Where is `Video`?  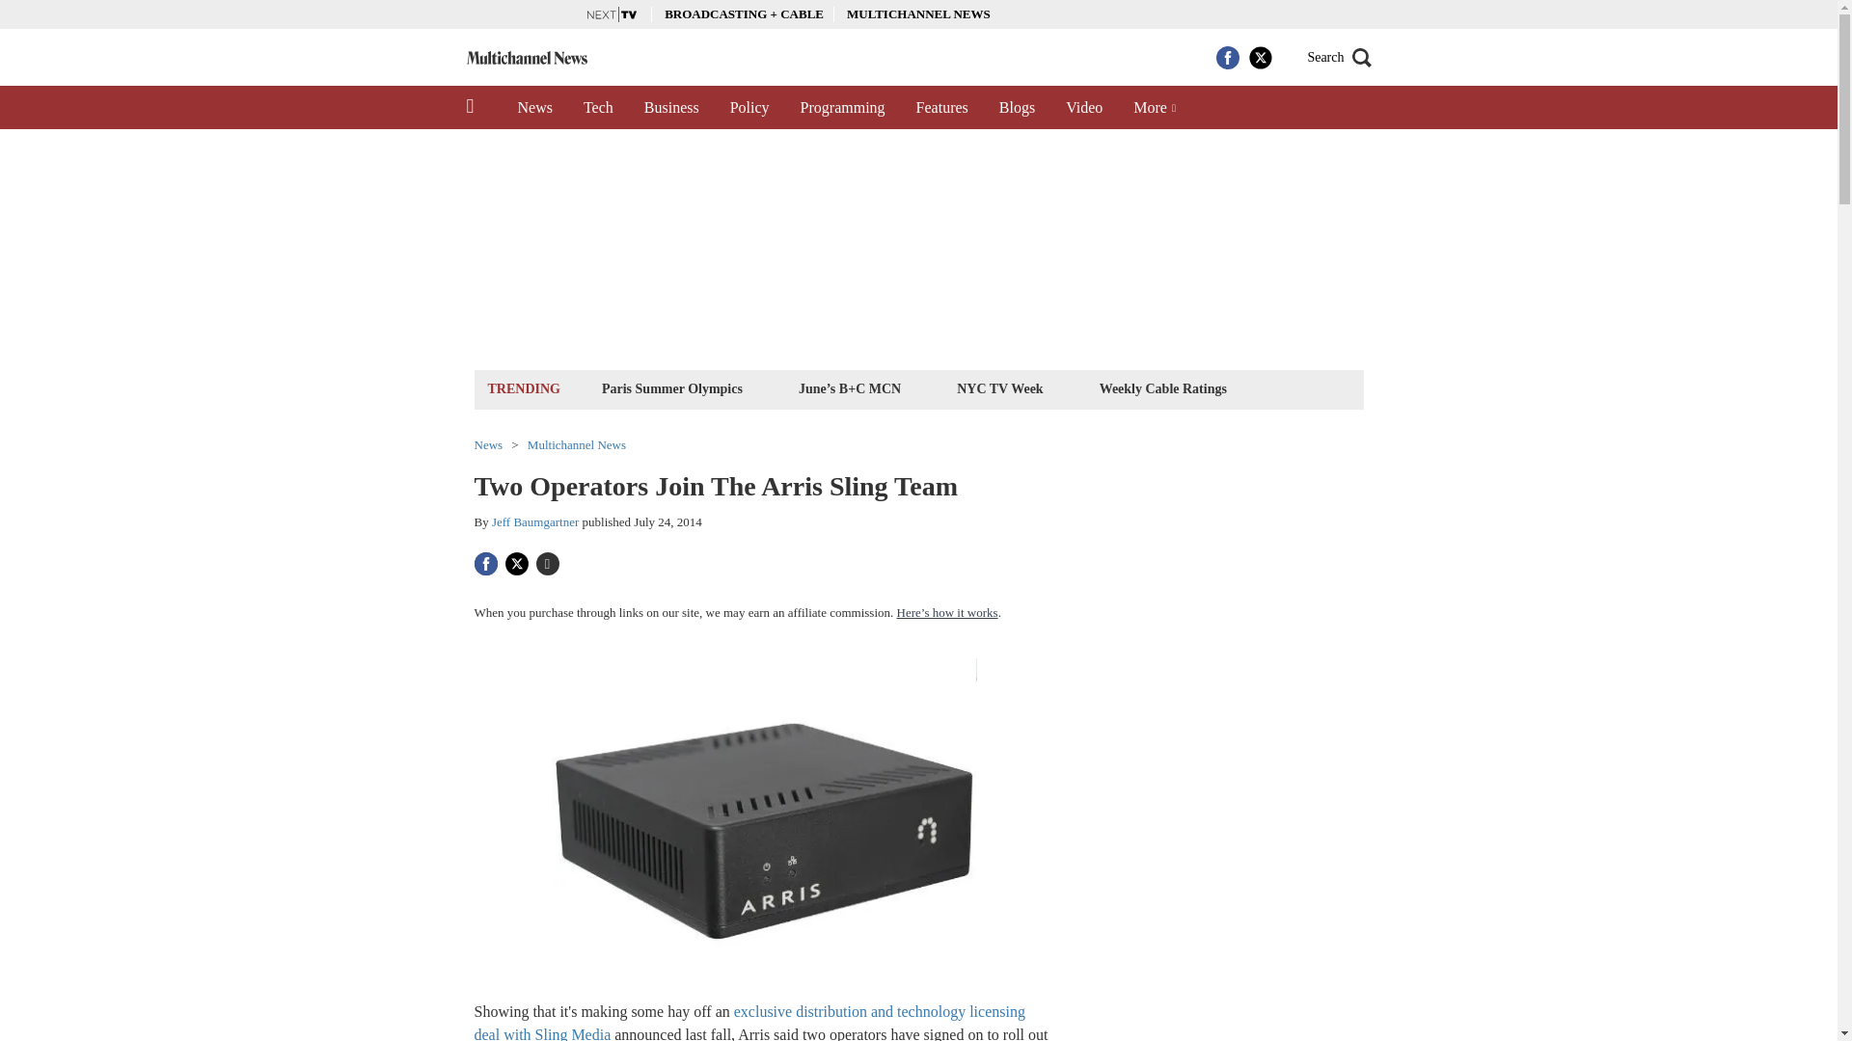 Video is located at coordinates (1084, 107).